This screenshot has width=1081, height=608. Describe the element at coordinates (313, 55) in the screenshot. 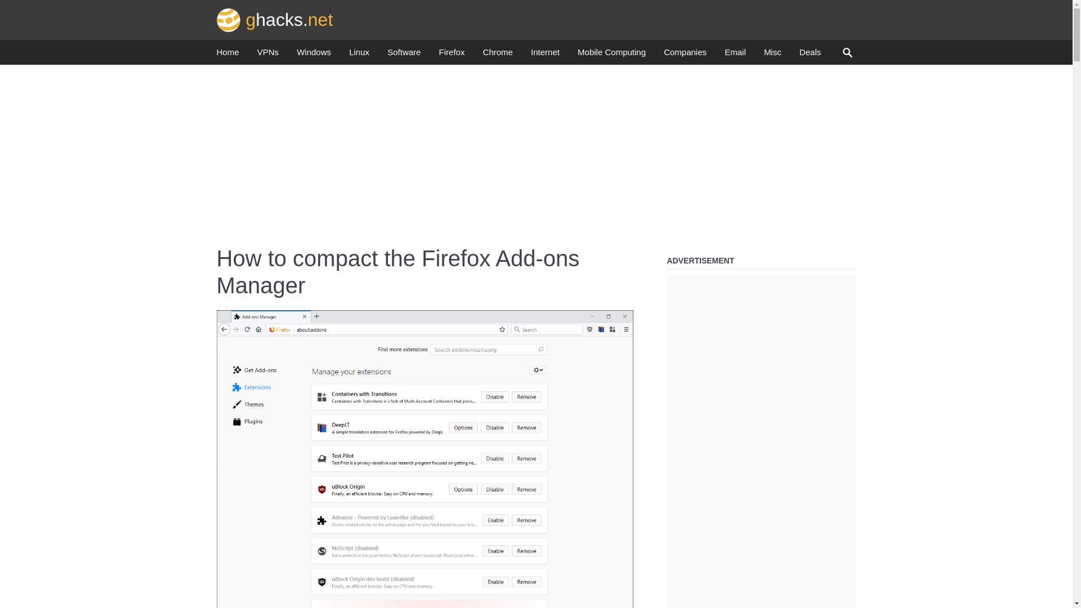

I see `Windows` at that location.